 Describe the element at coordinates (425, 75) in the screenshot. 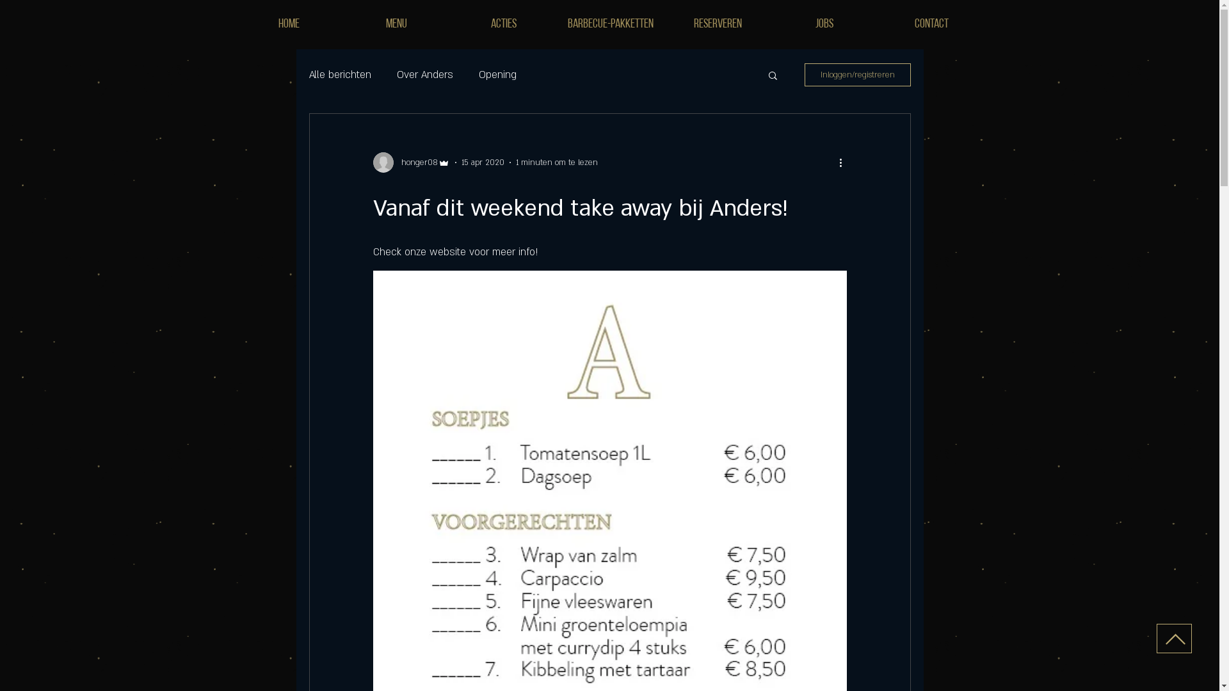

I see `Over Anders` at that location.